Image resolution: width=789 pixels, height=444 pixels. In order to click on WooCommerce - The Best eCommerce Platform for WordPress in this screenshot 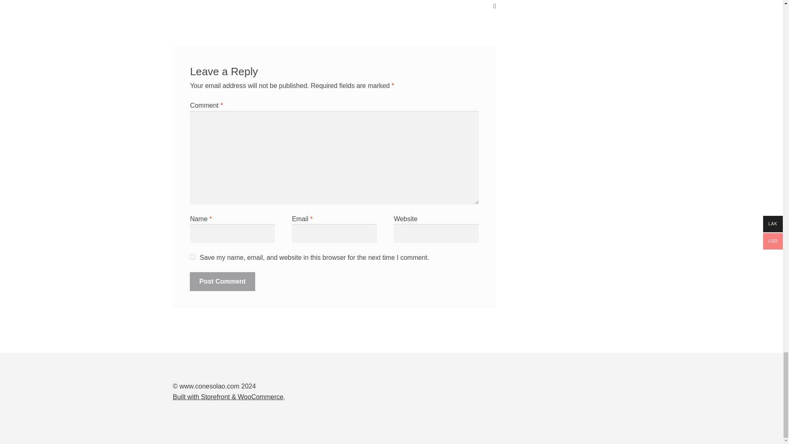, I will do `click(228, 397)`.